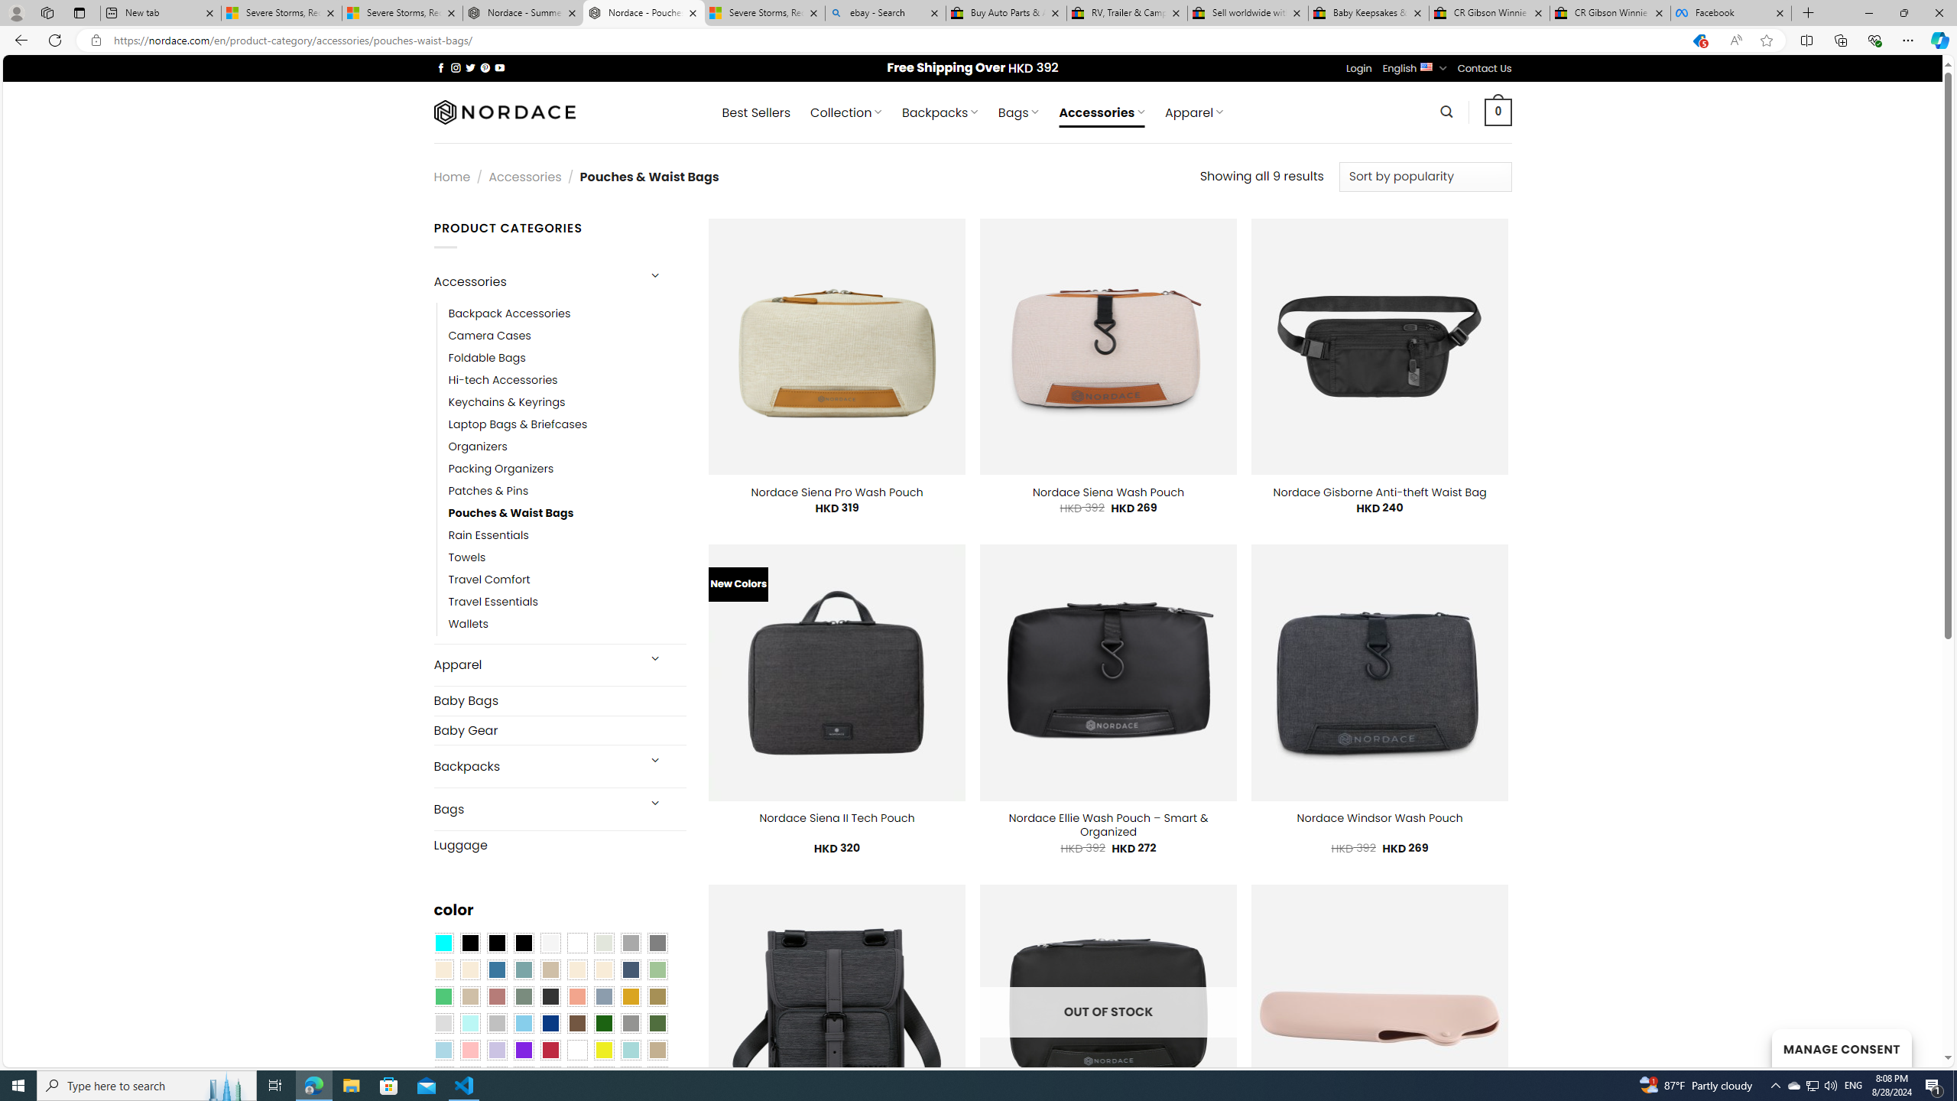 The image size is (1957, 1101). Describe the element at coordinates (560, 700) in the screenshot. I see `Baby Bags` at that location.